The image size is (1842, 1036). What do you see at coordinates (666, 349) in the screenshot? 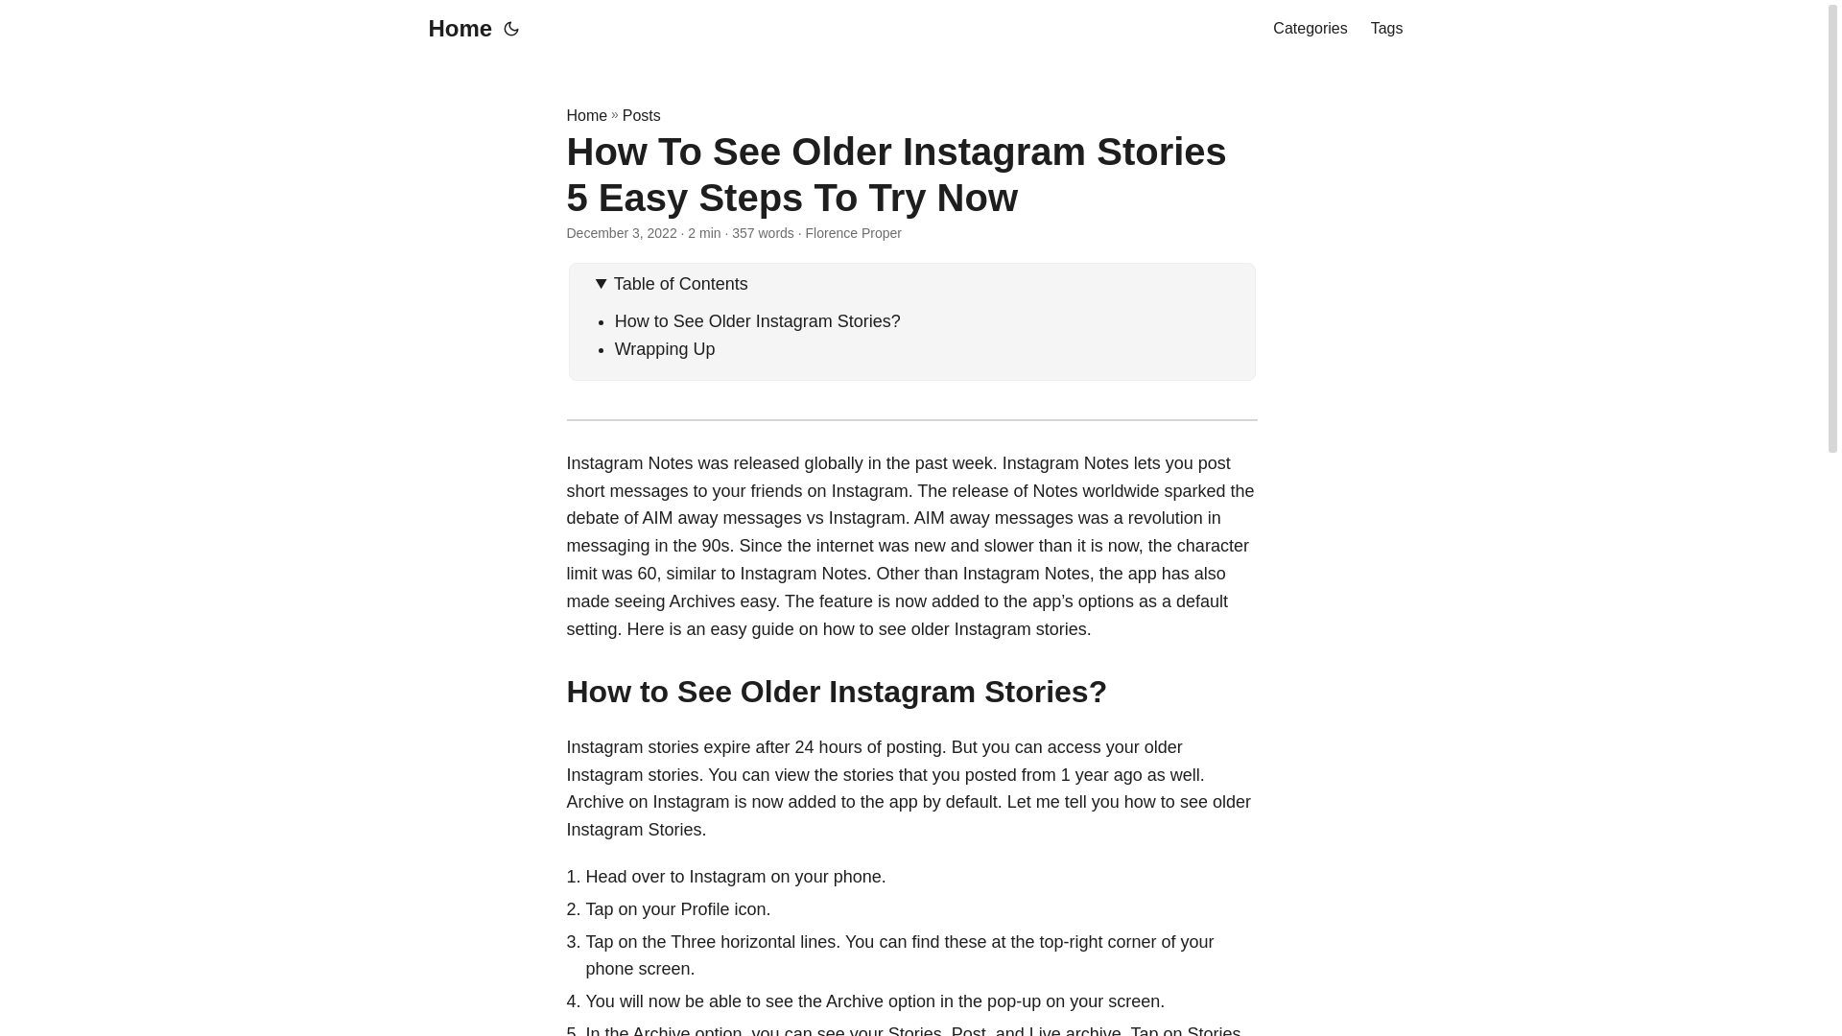
I see `Wrapping Up` at bounding box center [666, 349].